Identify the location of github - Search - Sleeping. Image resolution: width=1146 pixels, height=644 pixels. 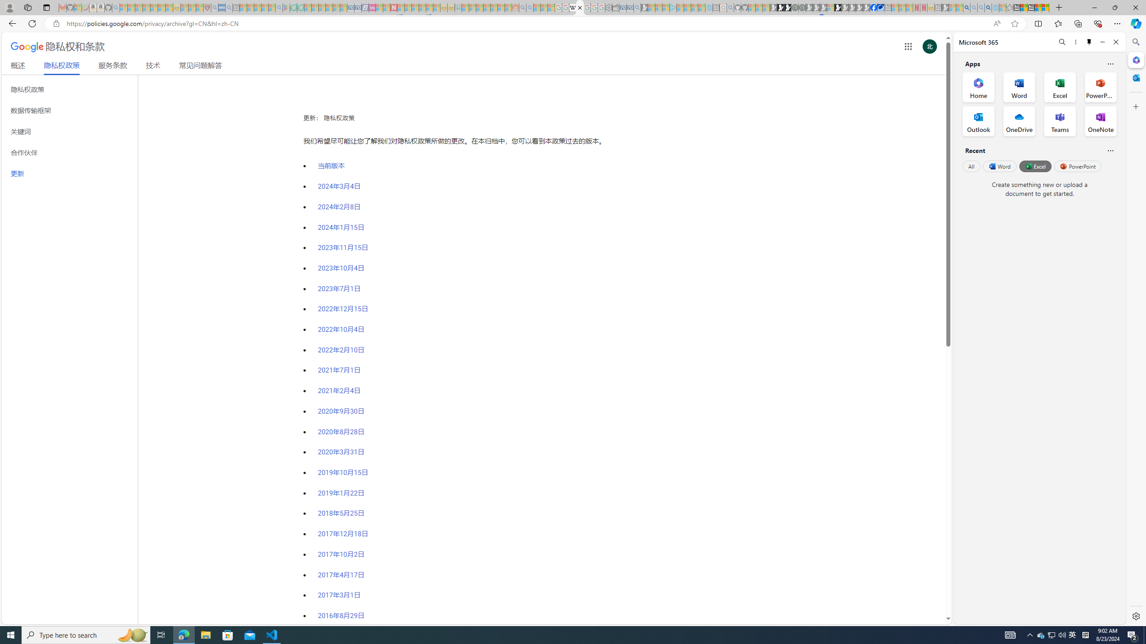
(731, 8).